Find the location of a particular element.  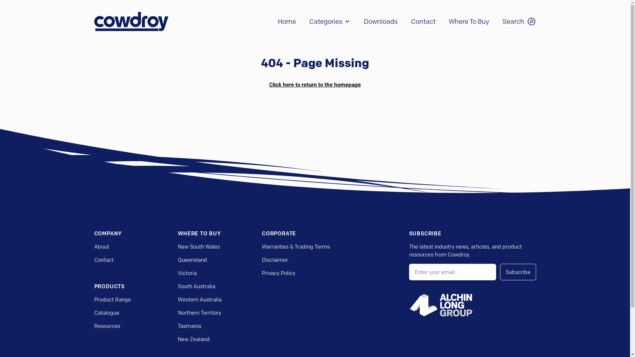

Privacy Policy is located at coordinates (278, 273).